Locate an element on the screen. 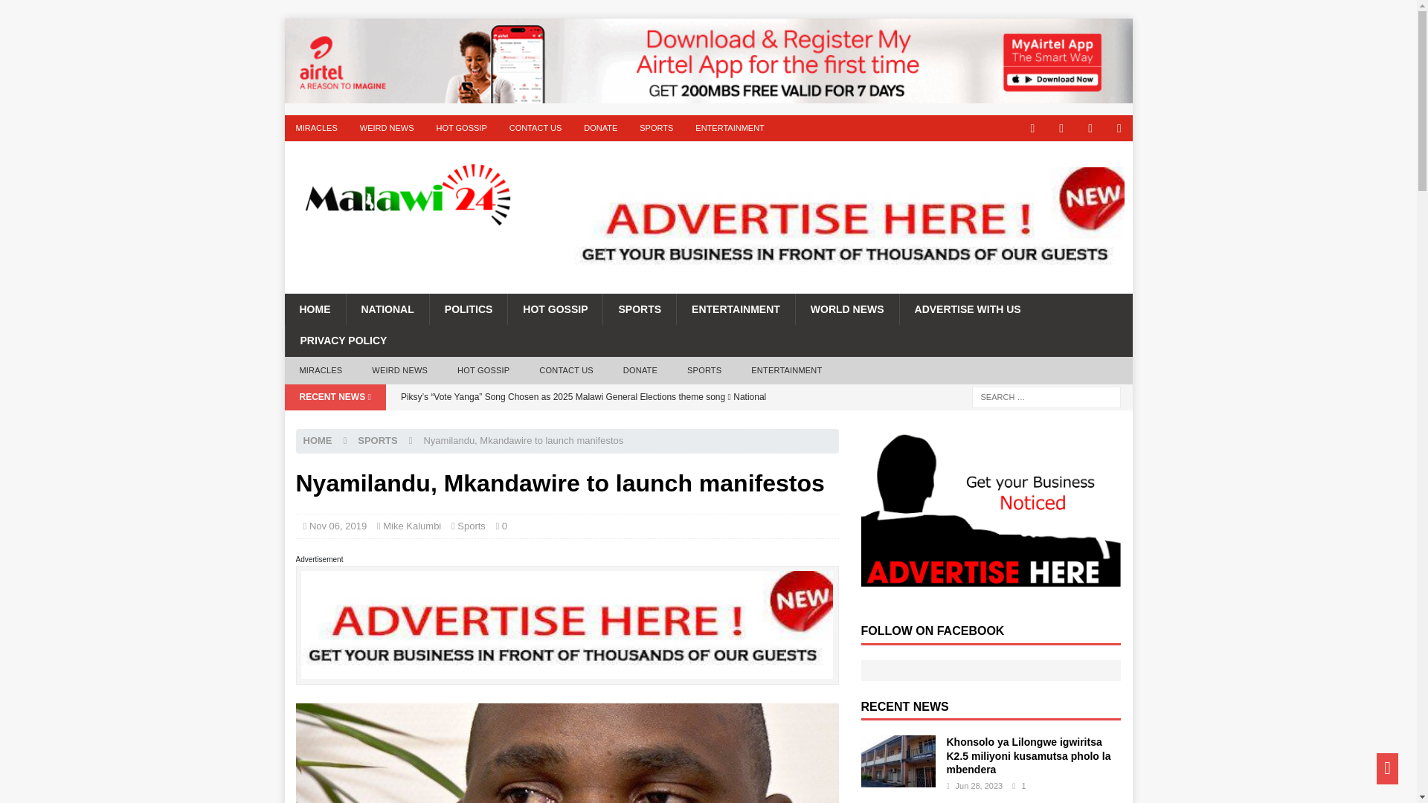 This screenshot has width=1428, height=803. ENTERTAINMENT is located at coordinates (735, 309).